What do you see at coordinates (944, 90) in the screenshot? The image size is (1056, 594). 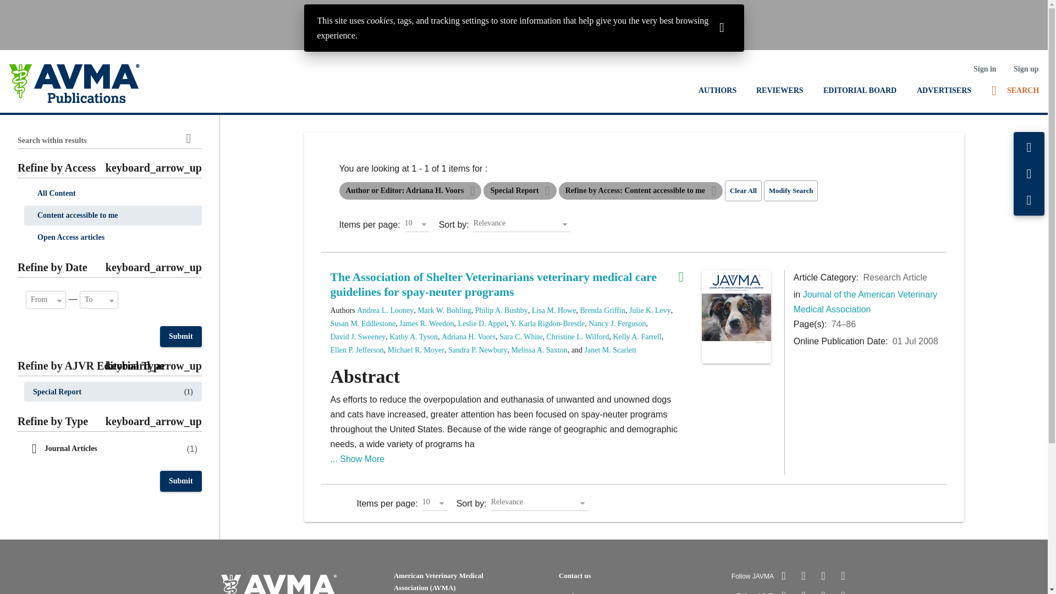 I see `ADVERTISERS` at bounding box center [944, 90].